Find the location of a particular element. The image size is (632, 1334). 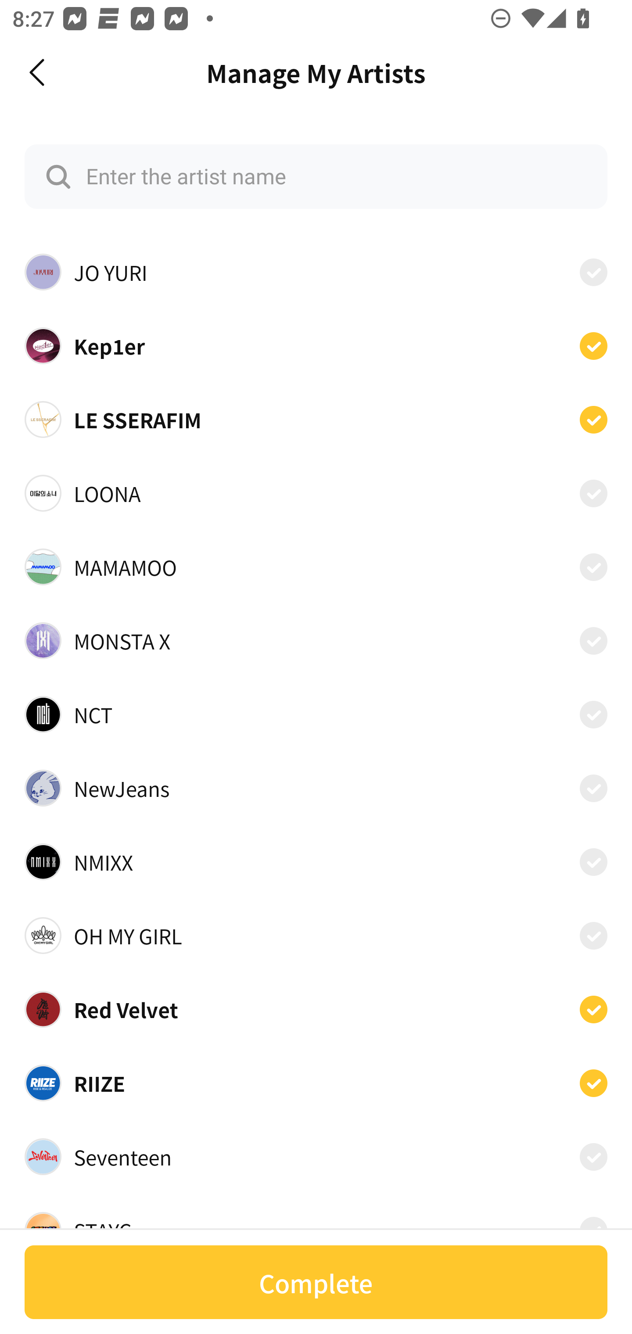

MAMAMOO is located at coordinates (316, 567).